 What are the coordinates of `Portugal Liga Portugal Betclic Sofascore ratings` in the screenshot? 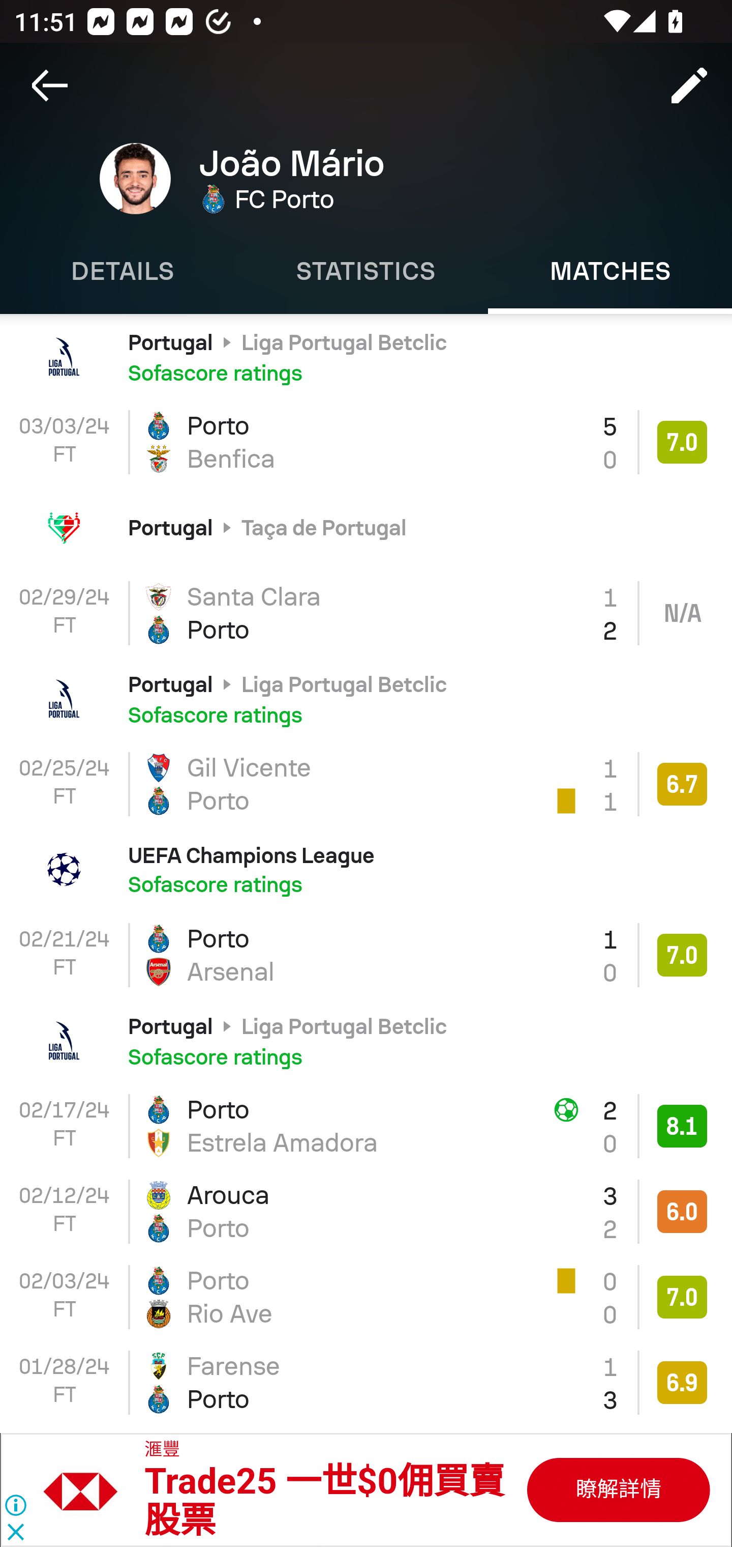 It's located at (366, 356).